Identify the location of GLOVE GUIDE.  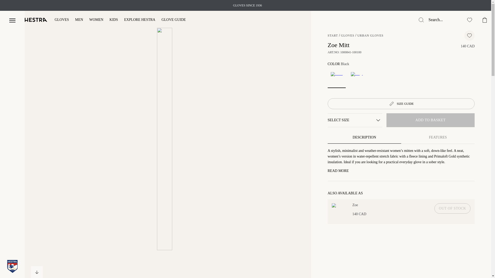
(173, 20).